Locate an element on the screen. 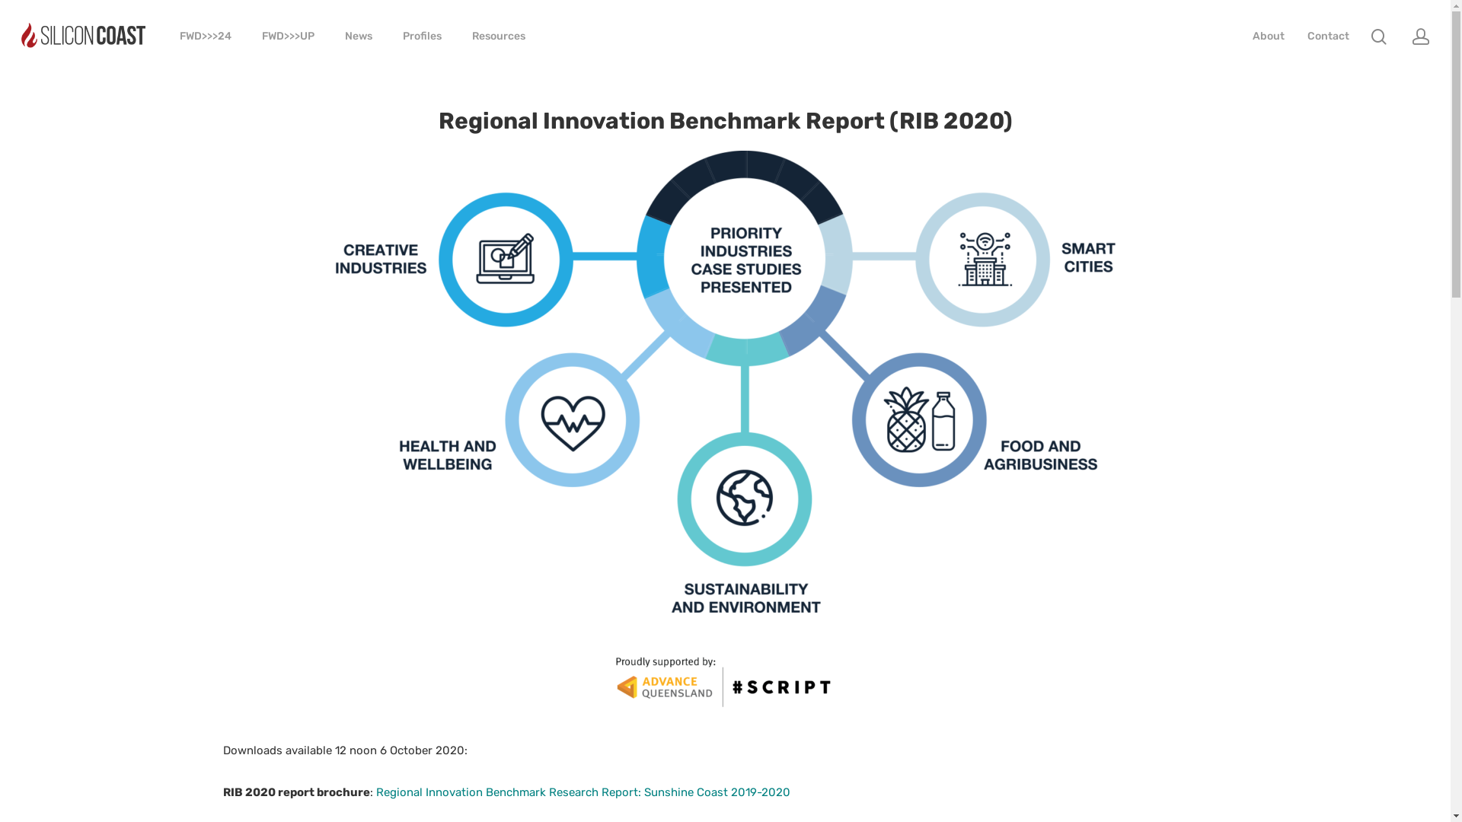 The image size is (1462, 822). Contact is located at coordinates (1328, 36).